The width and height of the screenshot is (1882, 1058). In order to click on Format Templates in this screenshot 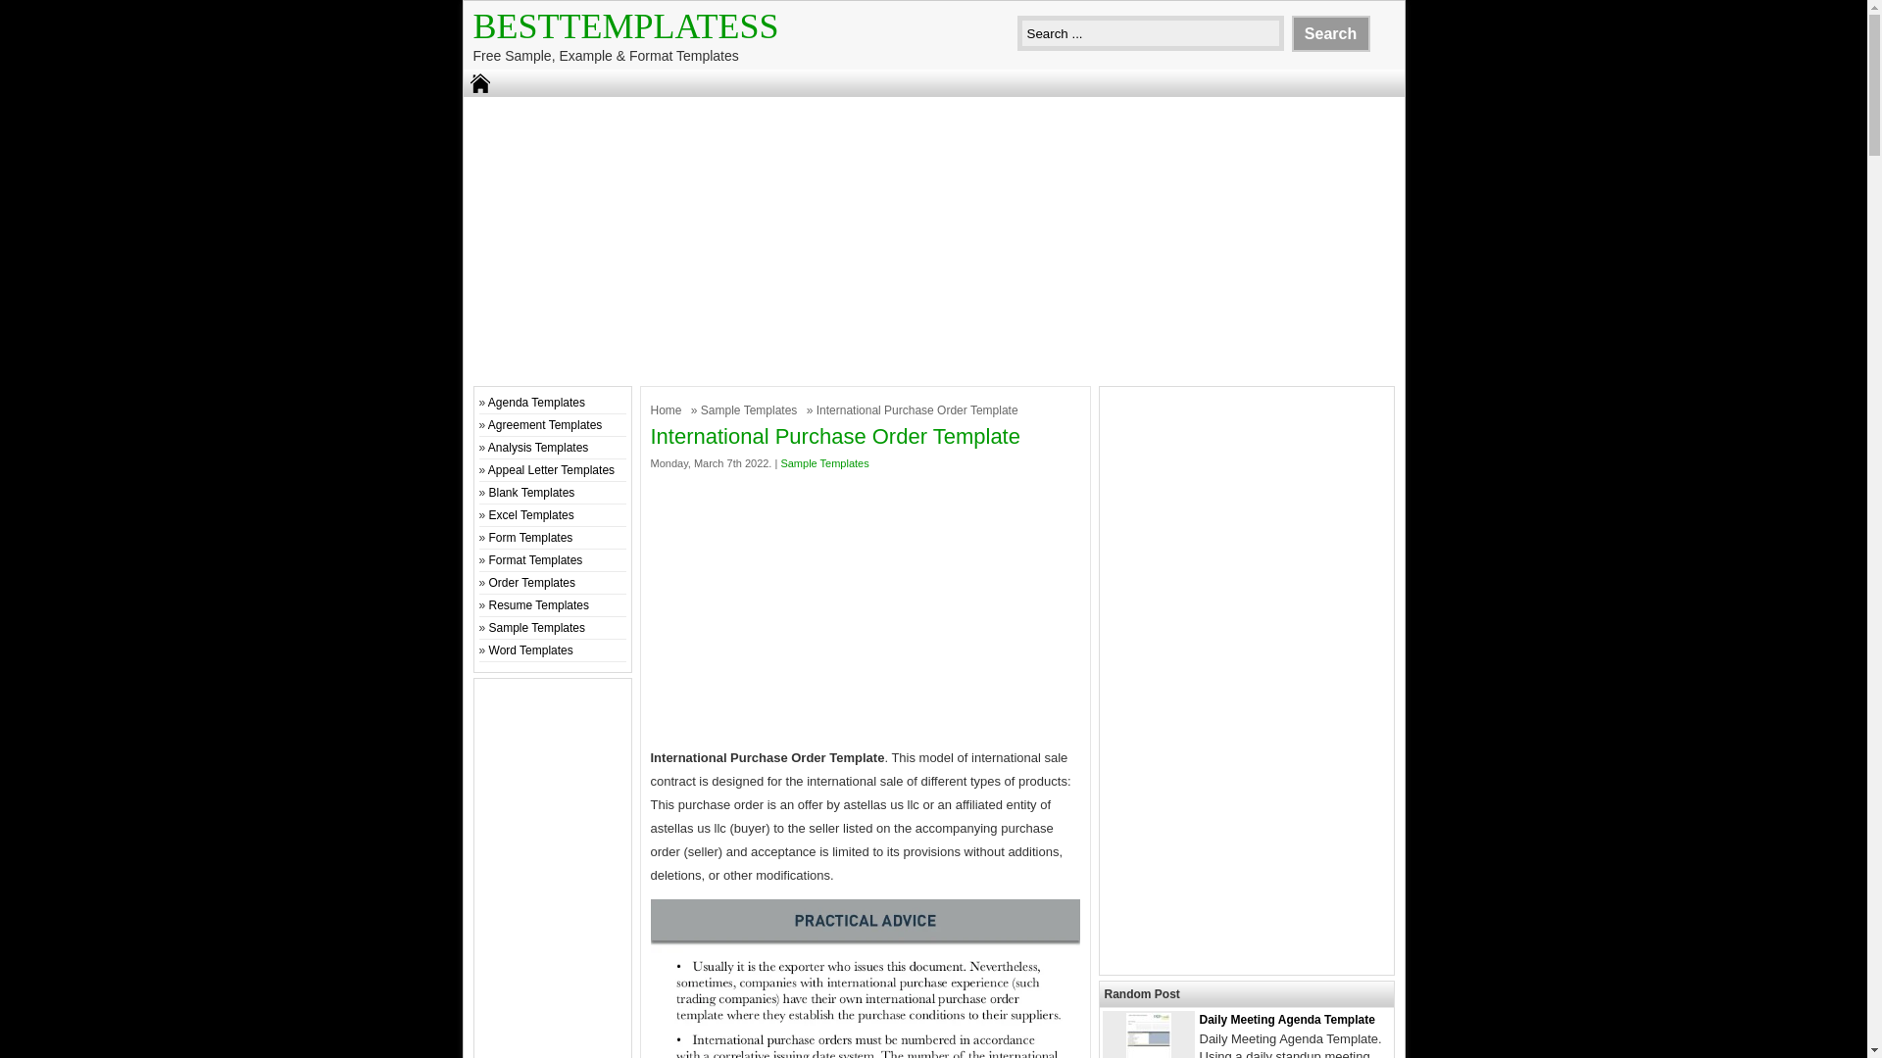, I will do `click(536, 559)`.